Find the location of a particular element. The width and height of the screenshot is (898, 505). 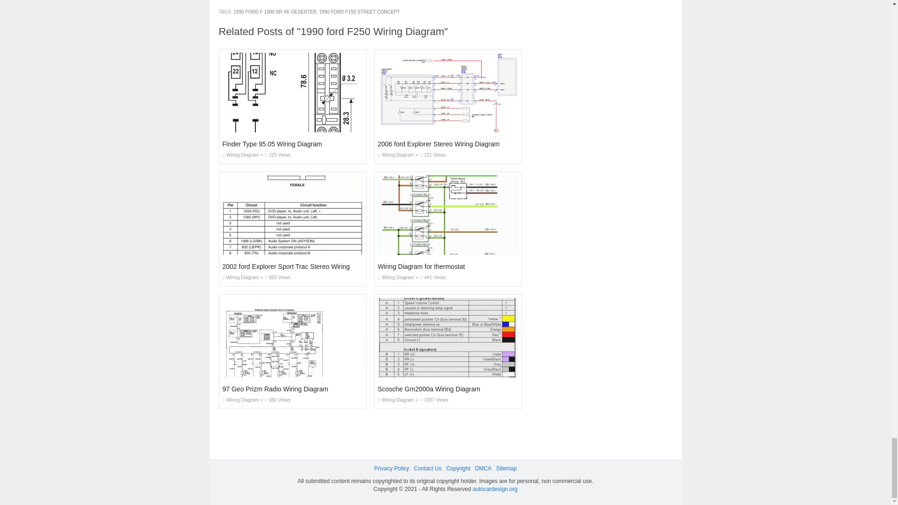

Wiring Diagram is located at coordinates (396, 277).